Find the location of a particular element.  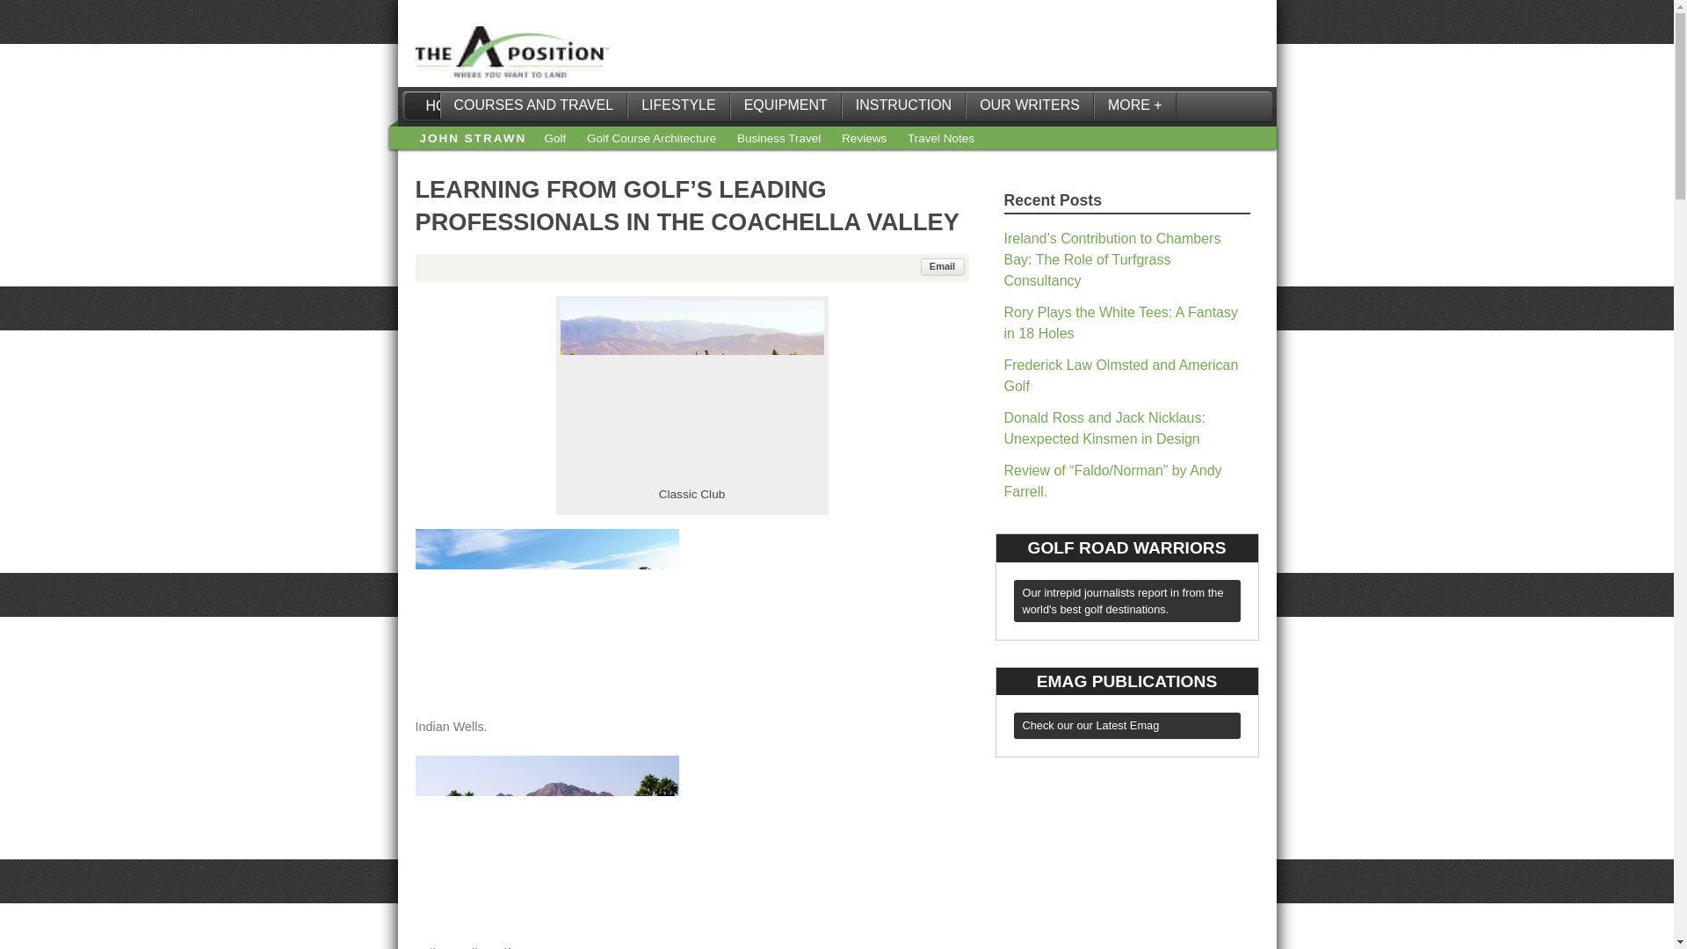

JOHN STRAWN is located at coordinates (473, 139).